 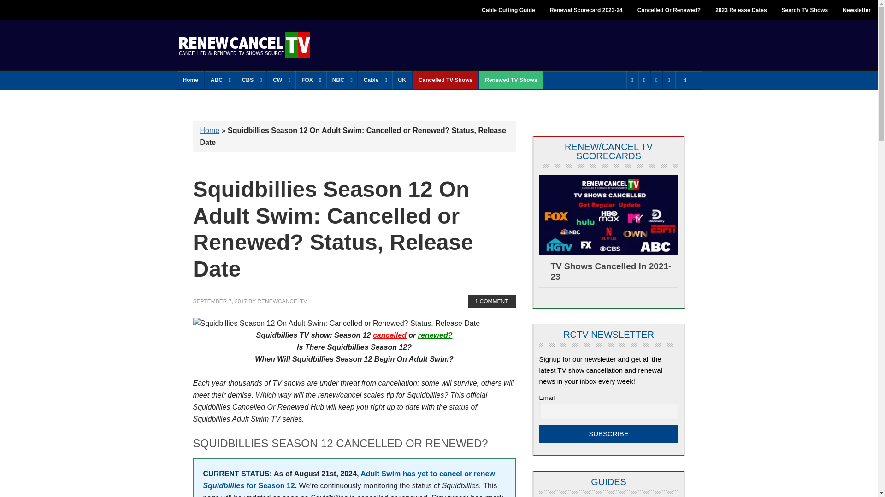 What do you see at coordinates (805, 10) in the screenshot?
I see `Search TV Shows` at bounding box center [805, 10].